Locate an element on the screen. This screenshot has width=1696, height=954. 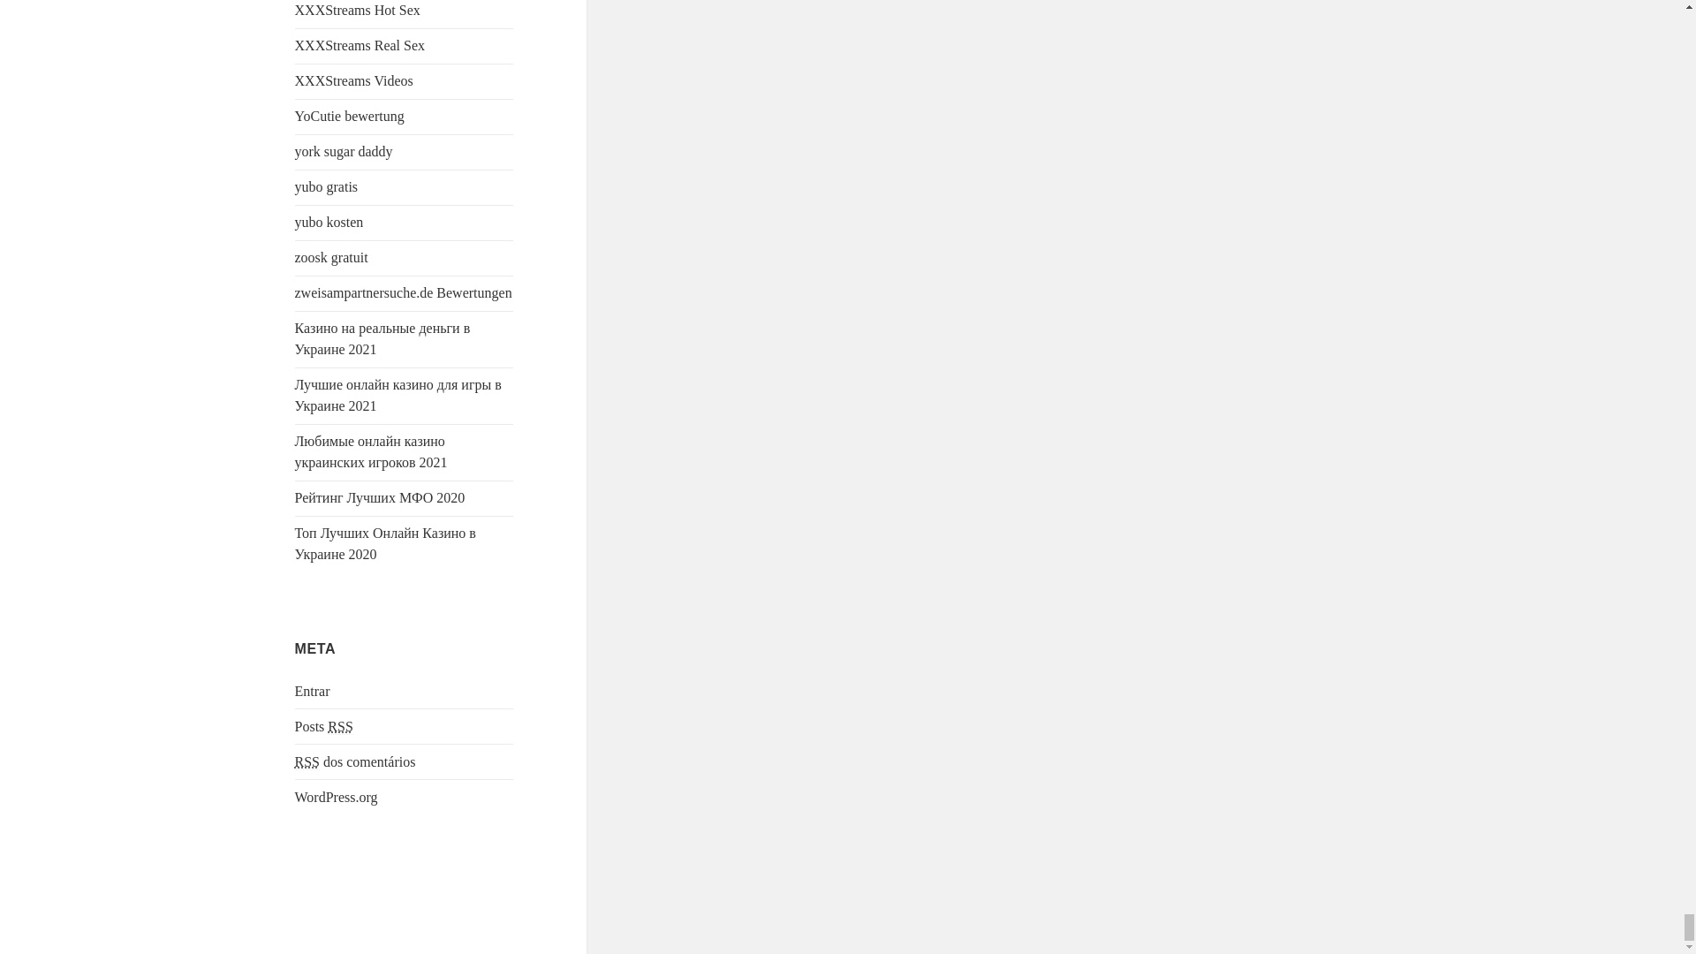
Really Simple Syndication is located at coordinates (339, 726).